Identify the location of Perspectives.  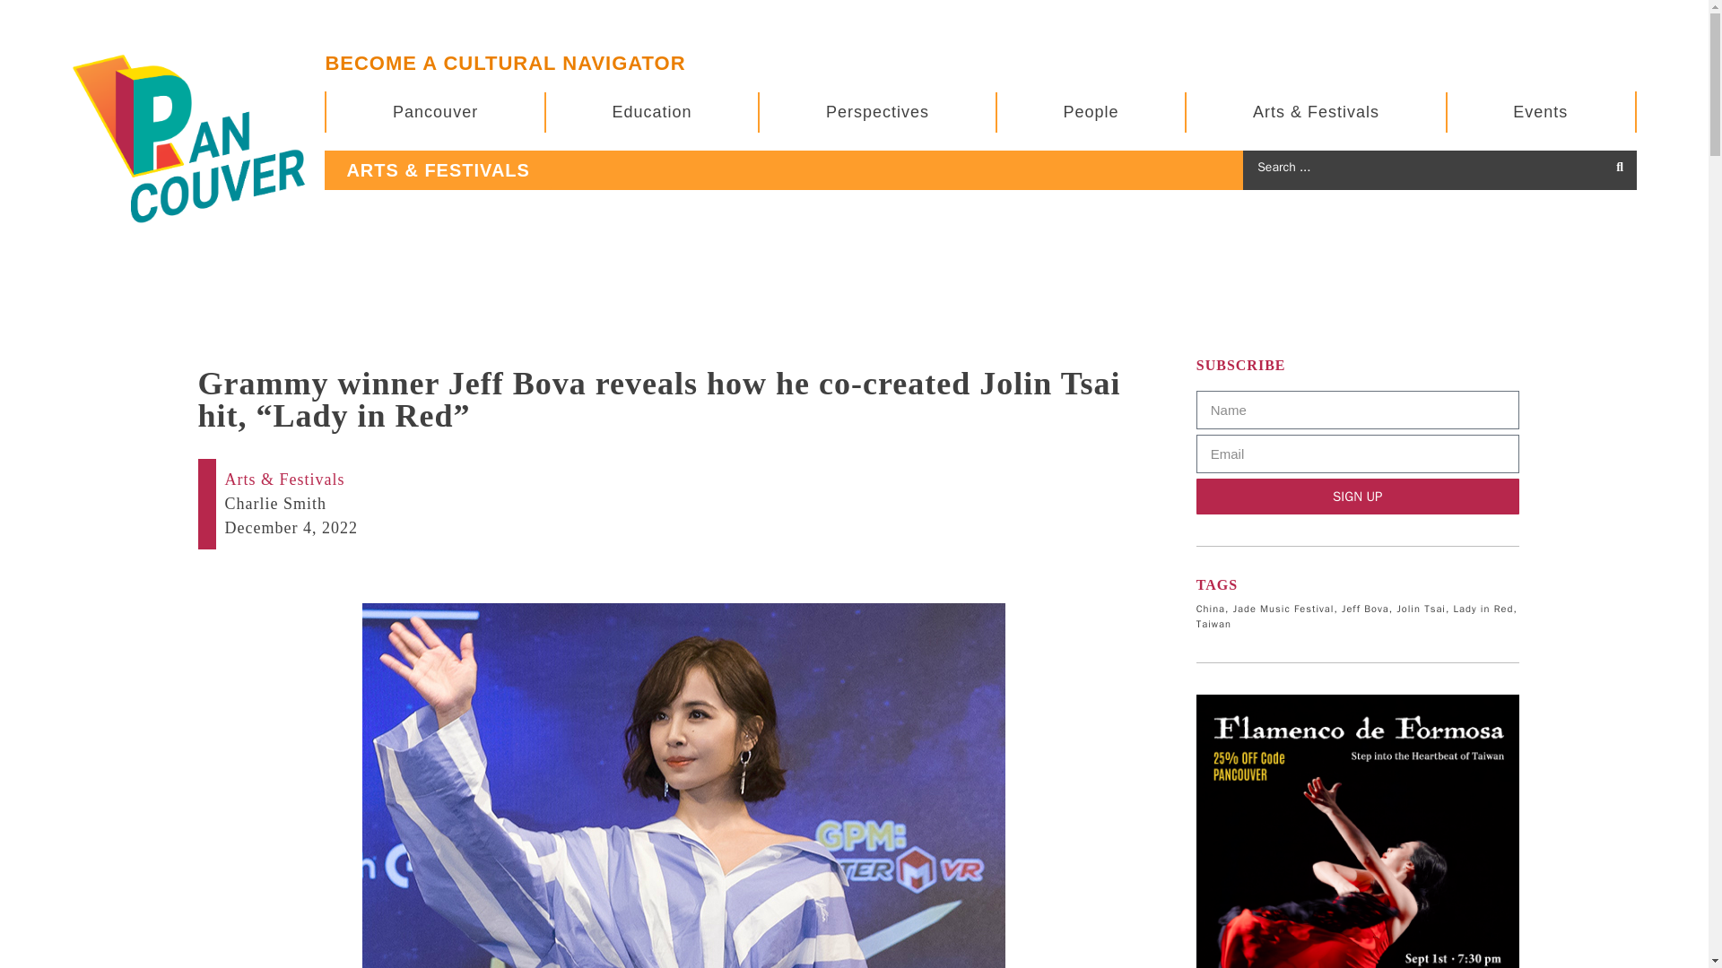
(877, 111).